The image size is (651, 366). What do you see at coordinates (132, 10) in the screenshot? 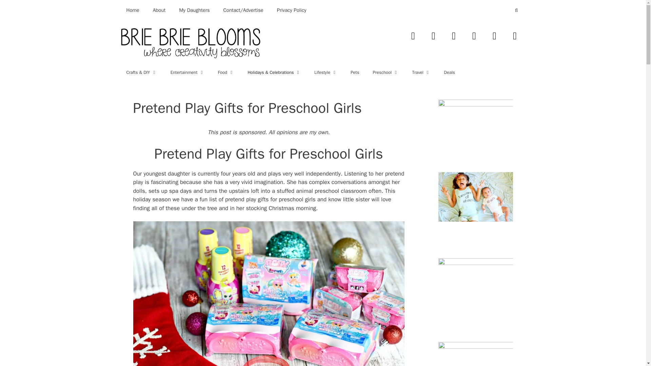
I see `Home` at bounding box center [132, 10].